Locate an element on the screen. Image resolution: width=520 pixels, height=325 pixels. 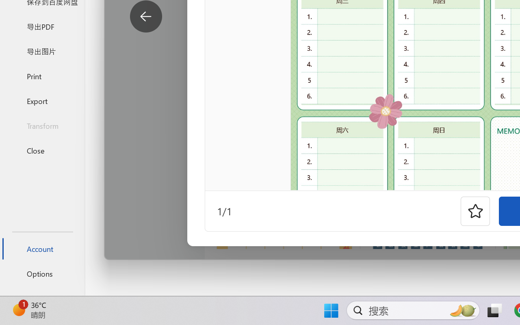
Export is located at coordinates (42, 101).